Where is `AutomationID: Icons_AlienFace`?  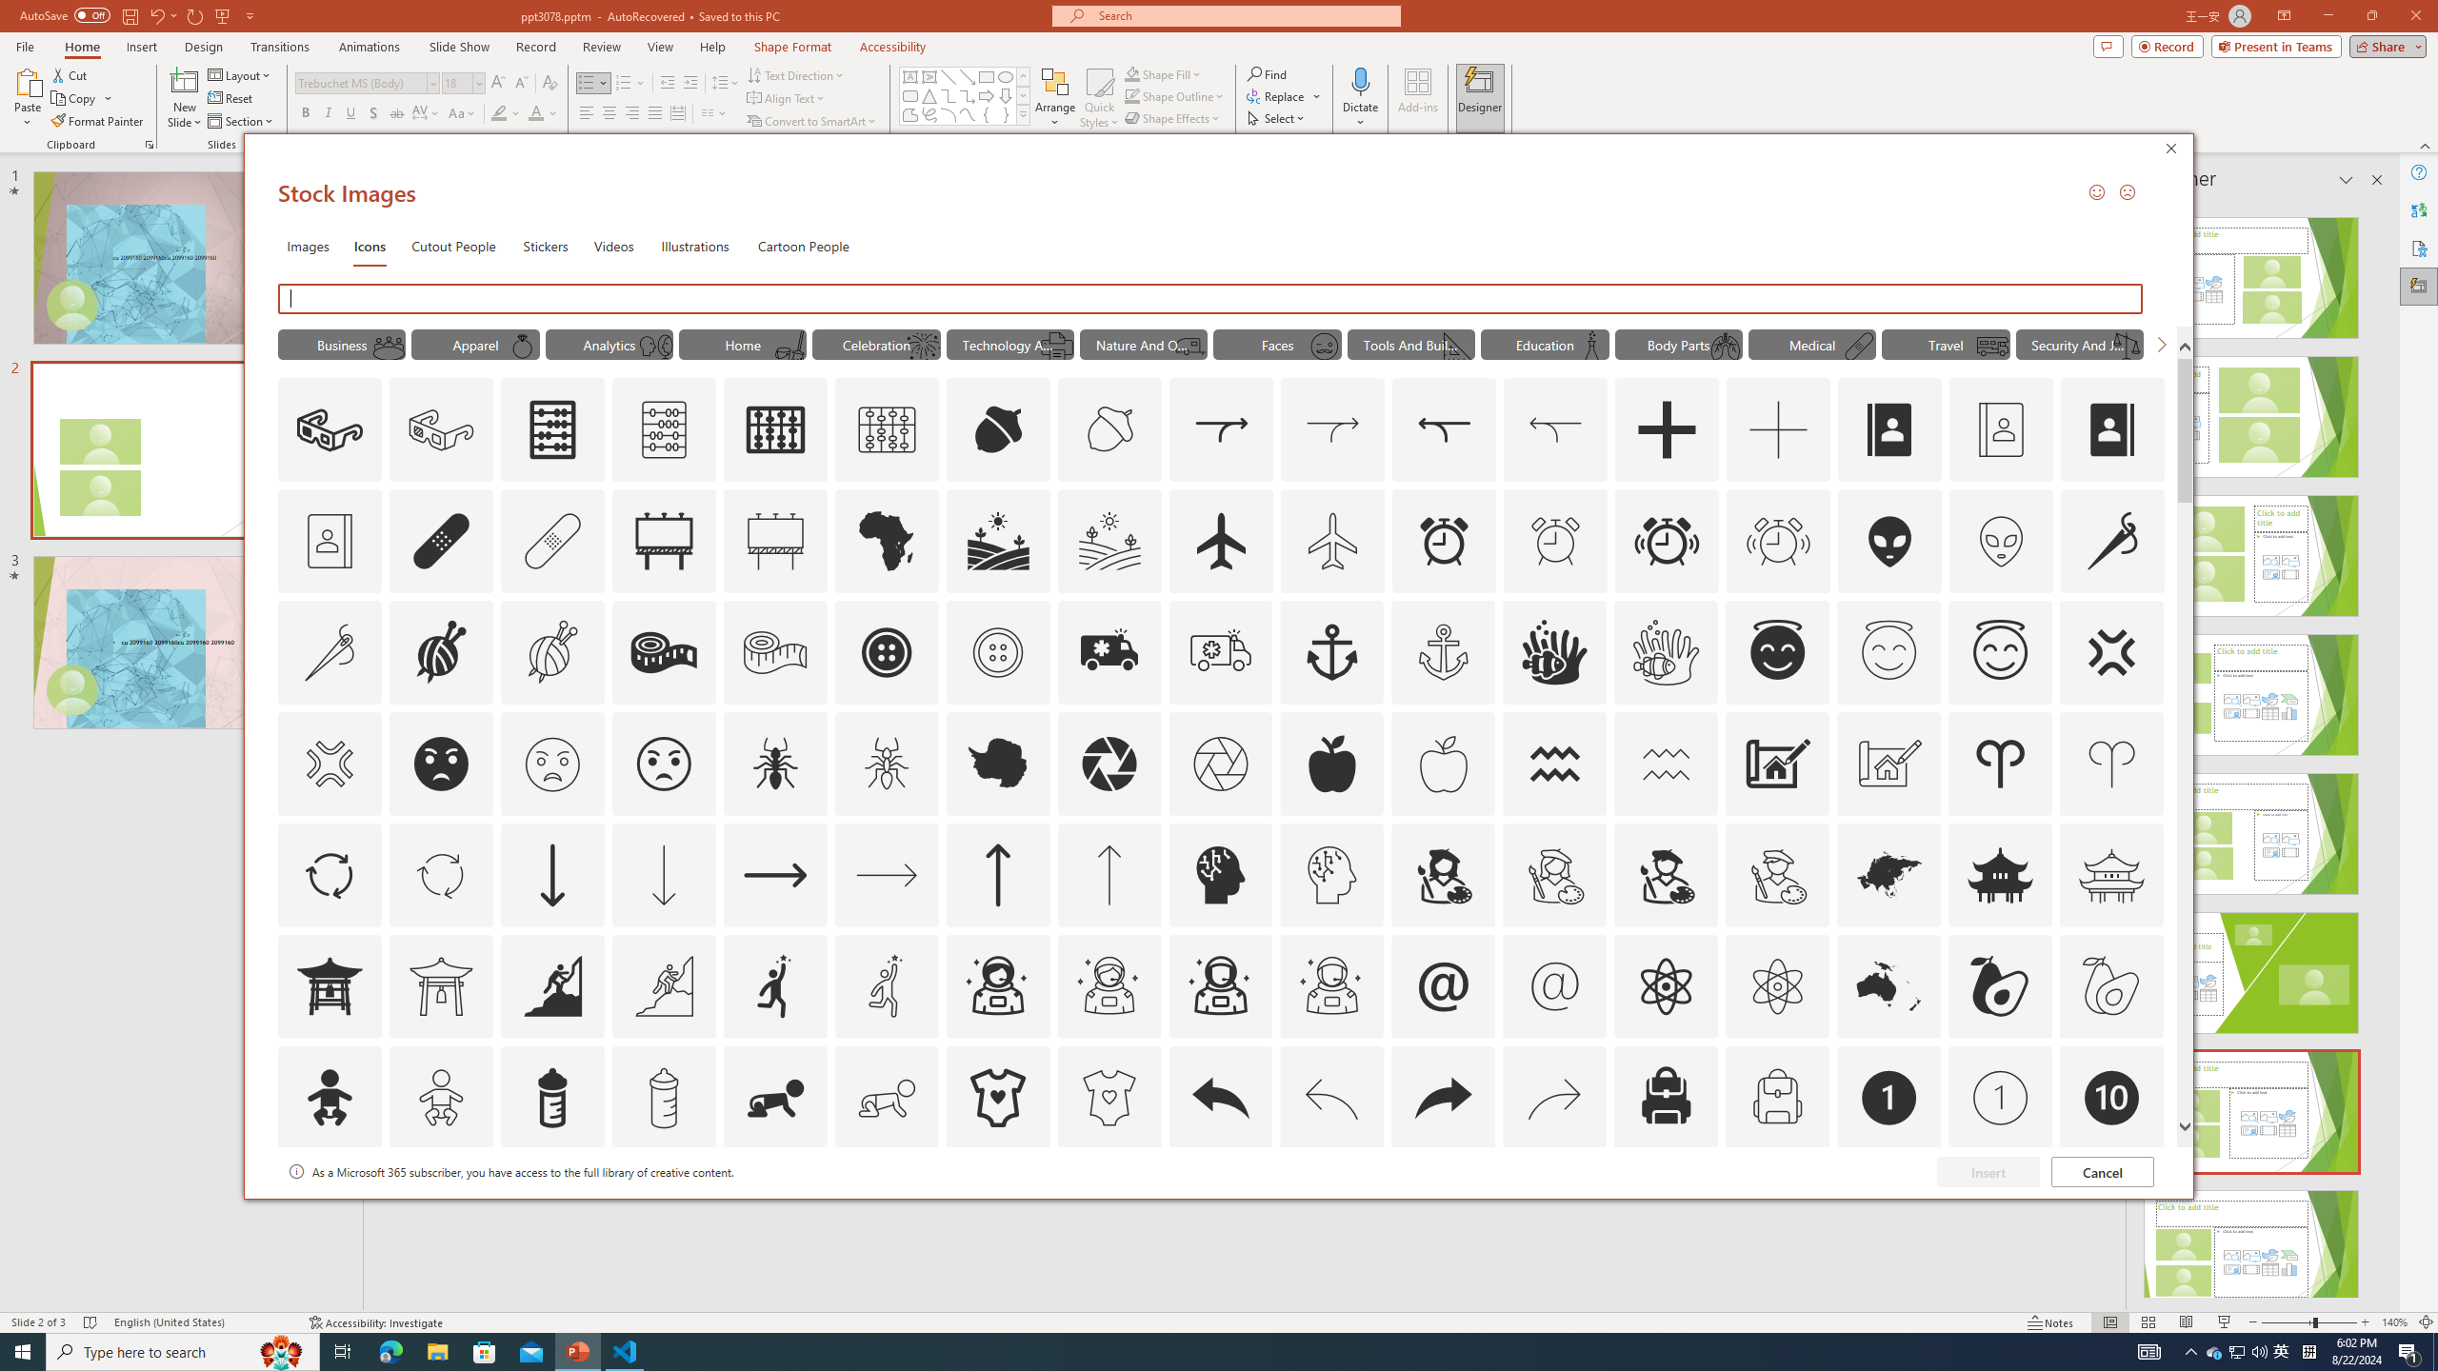 AutomationID: Icons_AlienFace is located at coordinates (1889, 541).